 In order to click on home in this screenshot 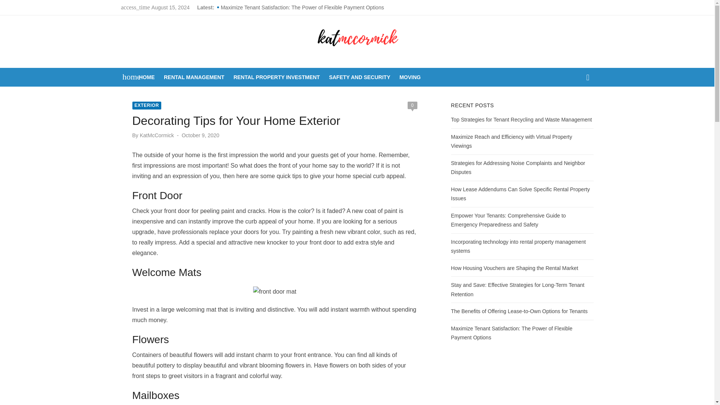, I will do `click(127, 76)`.